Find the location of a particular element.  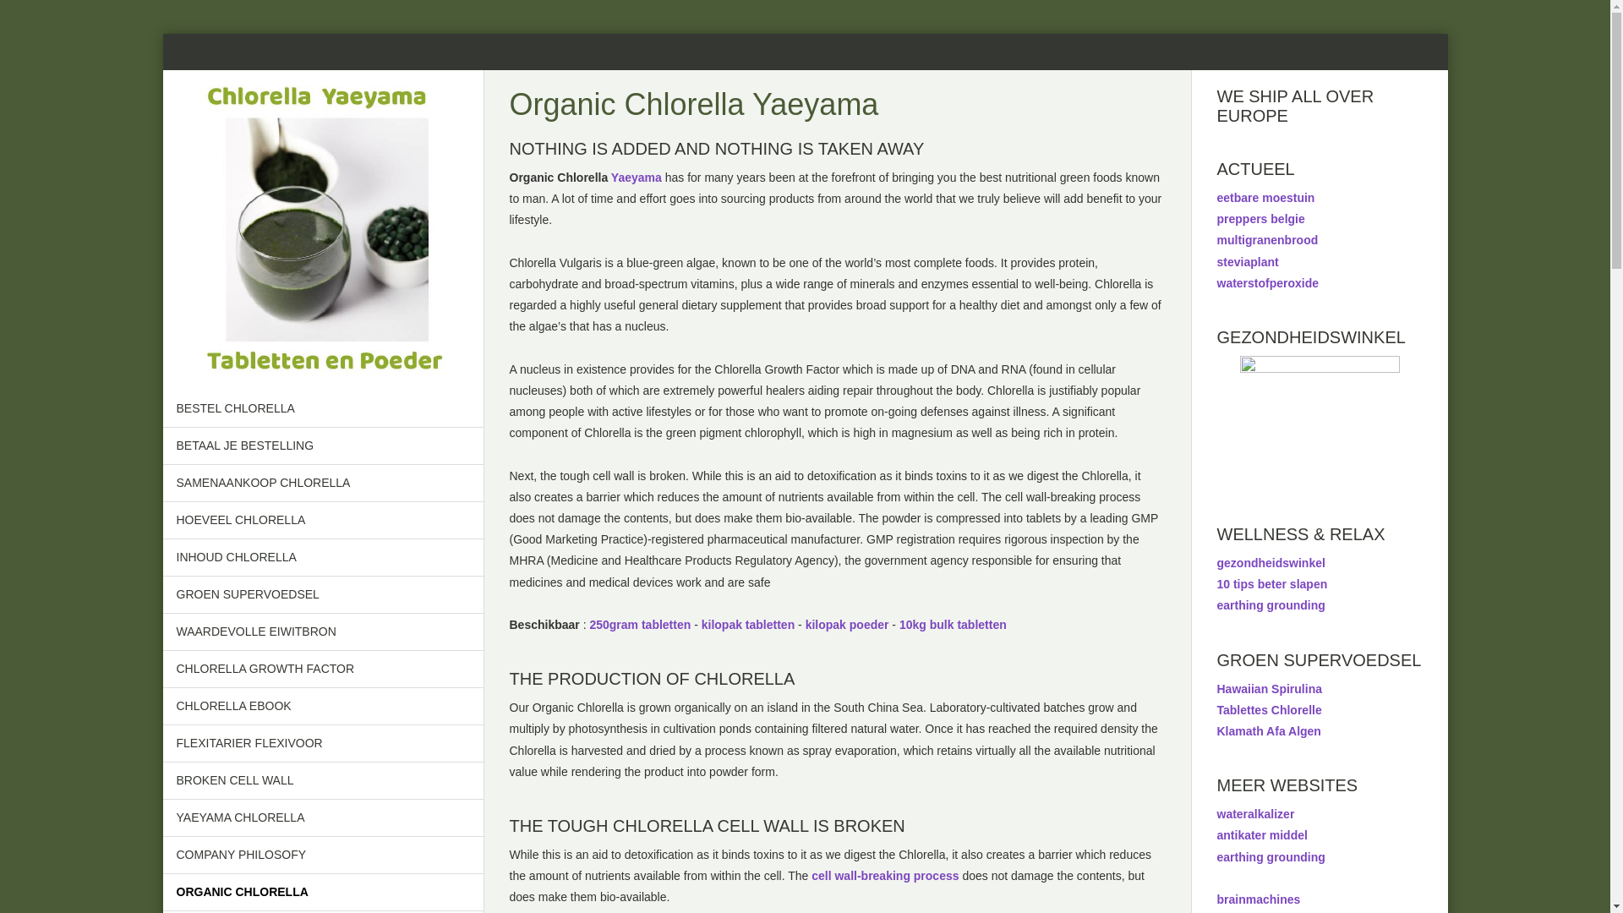

FLEXITARIER FLEXIVOOR is located at coordinates (323, 744).